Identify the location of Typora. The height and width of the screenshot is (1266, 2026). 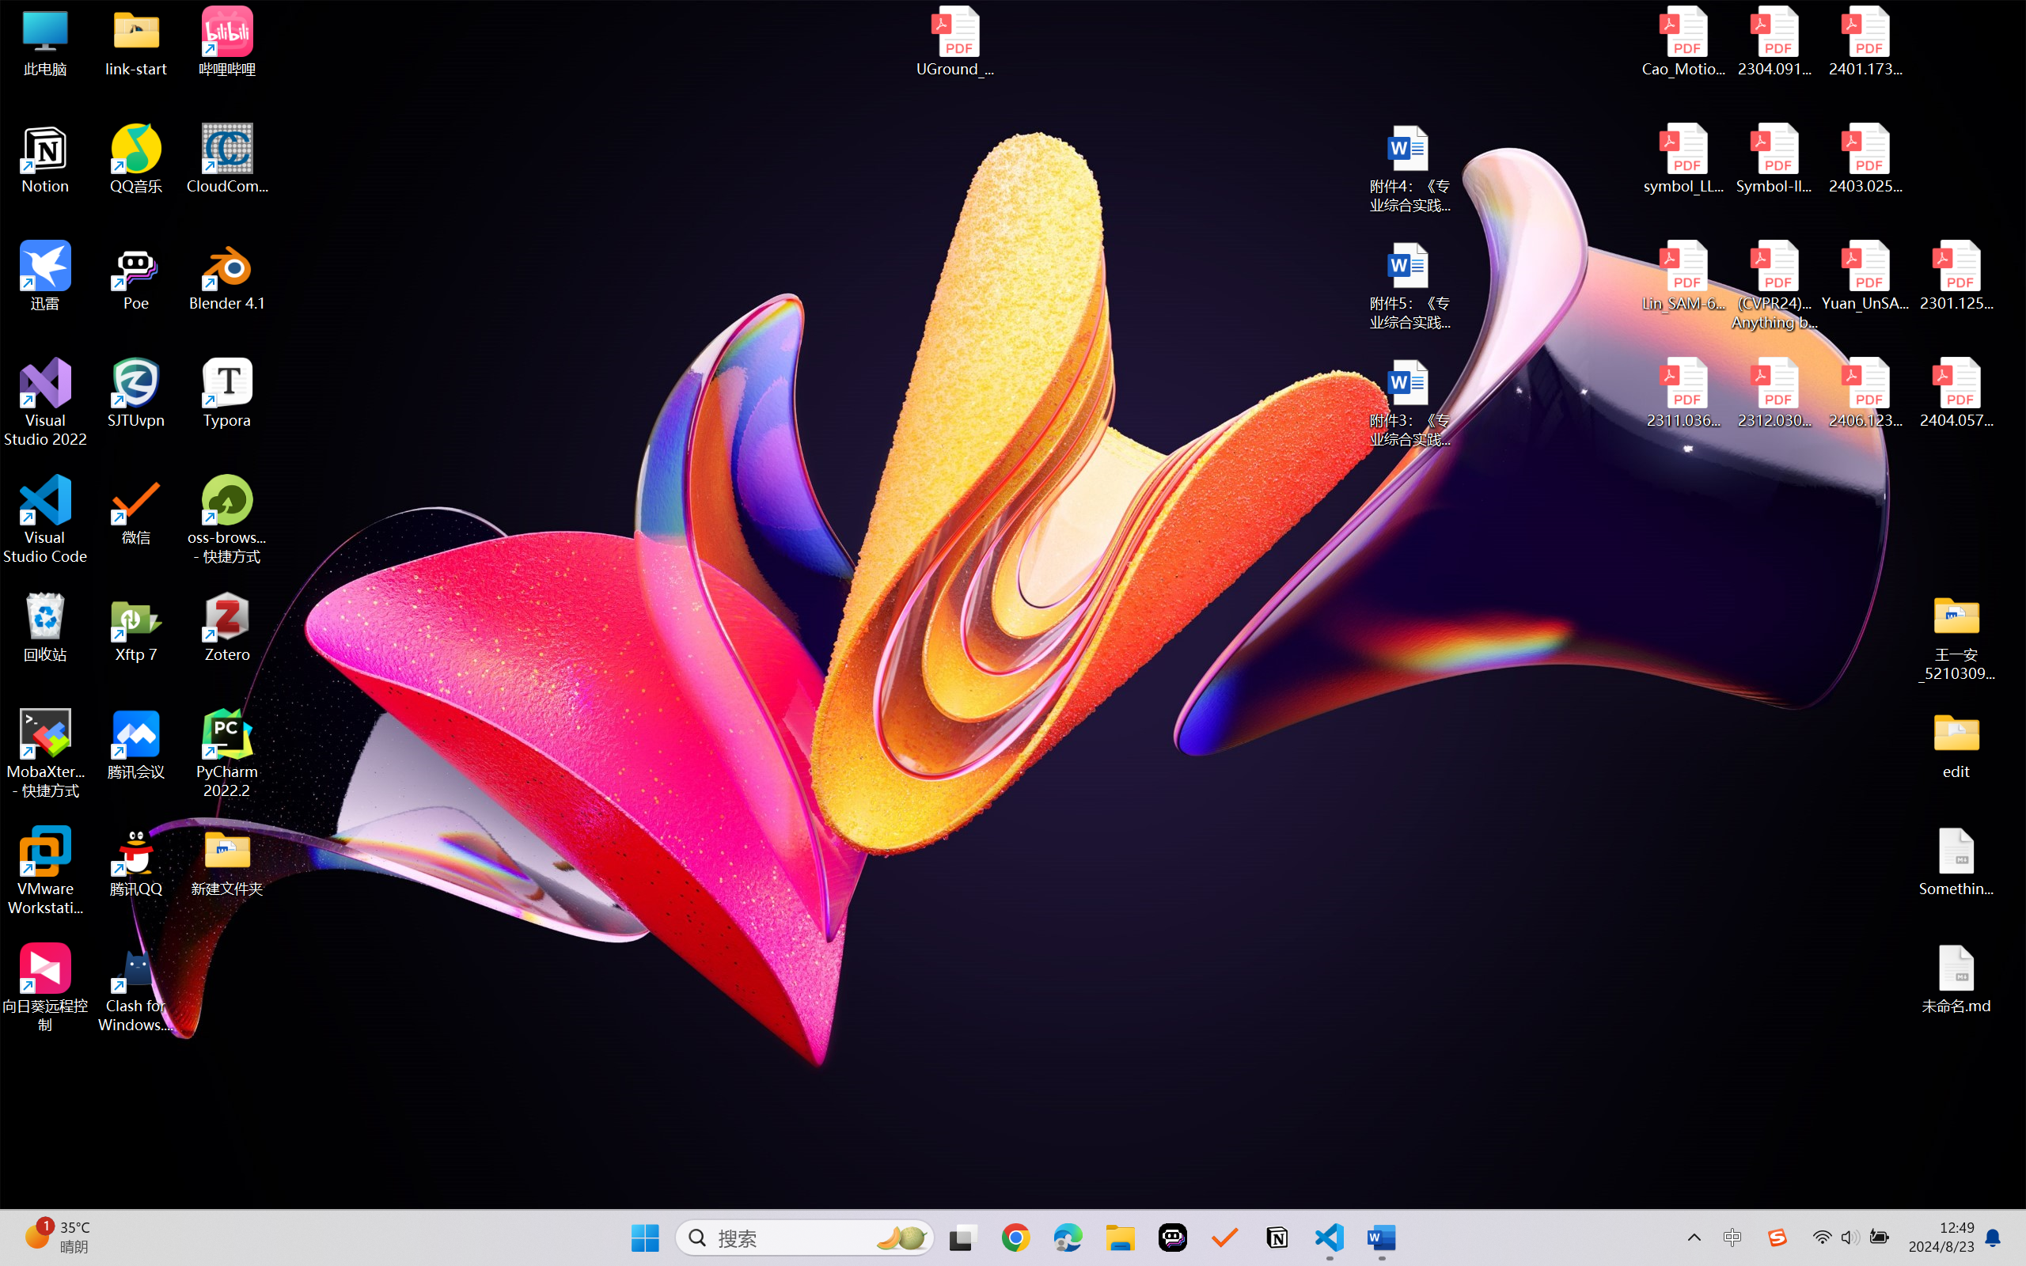
(228, 393).